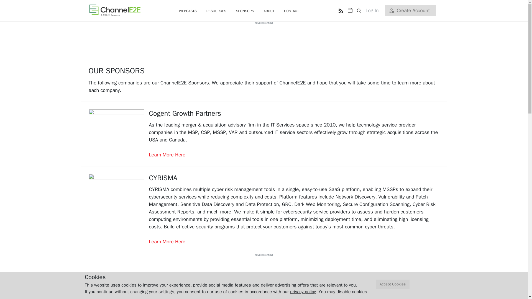 This screenshot has width=532, height=299. I want to click on WEBCASTS, so click(188, 11).